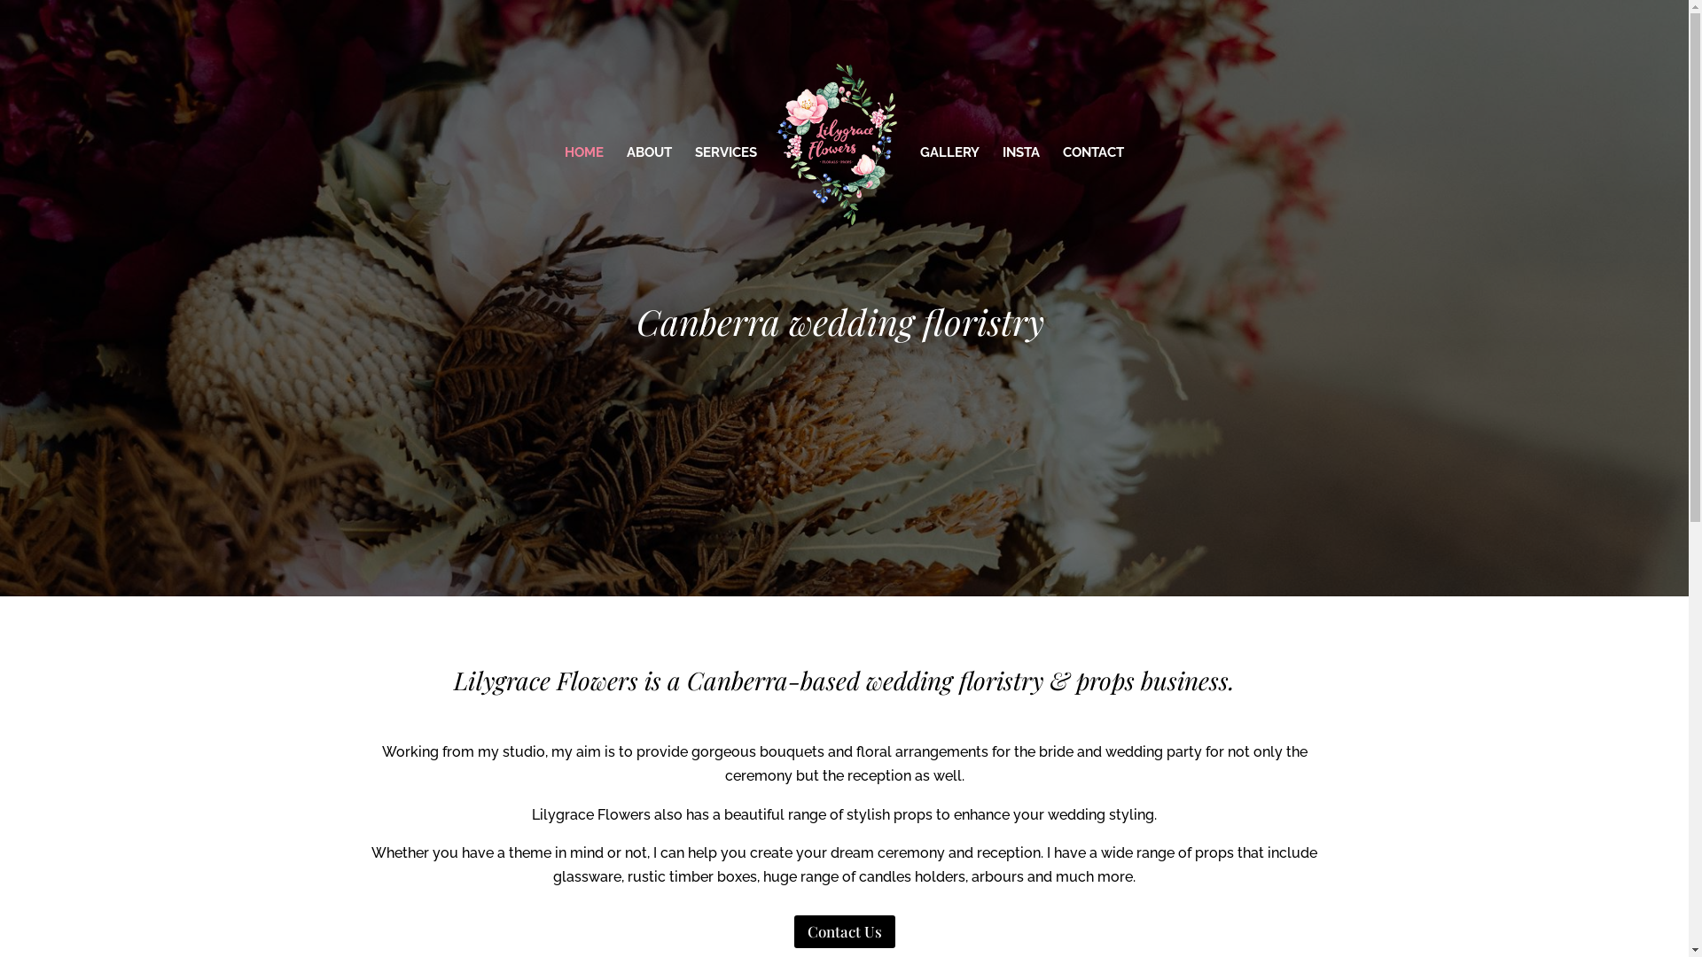  I want to click on SERVICES, so click(726, 198).